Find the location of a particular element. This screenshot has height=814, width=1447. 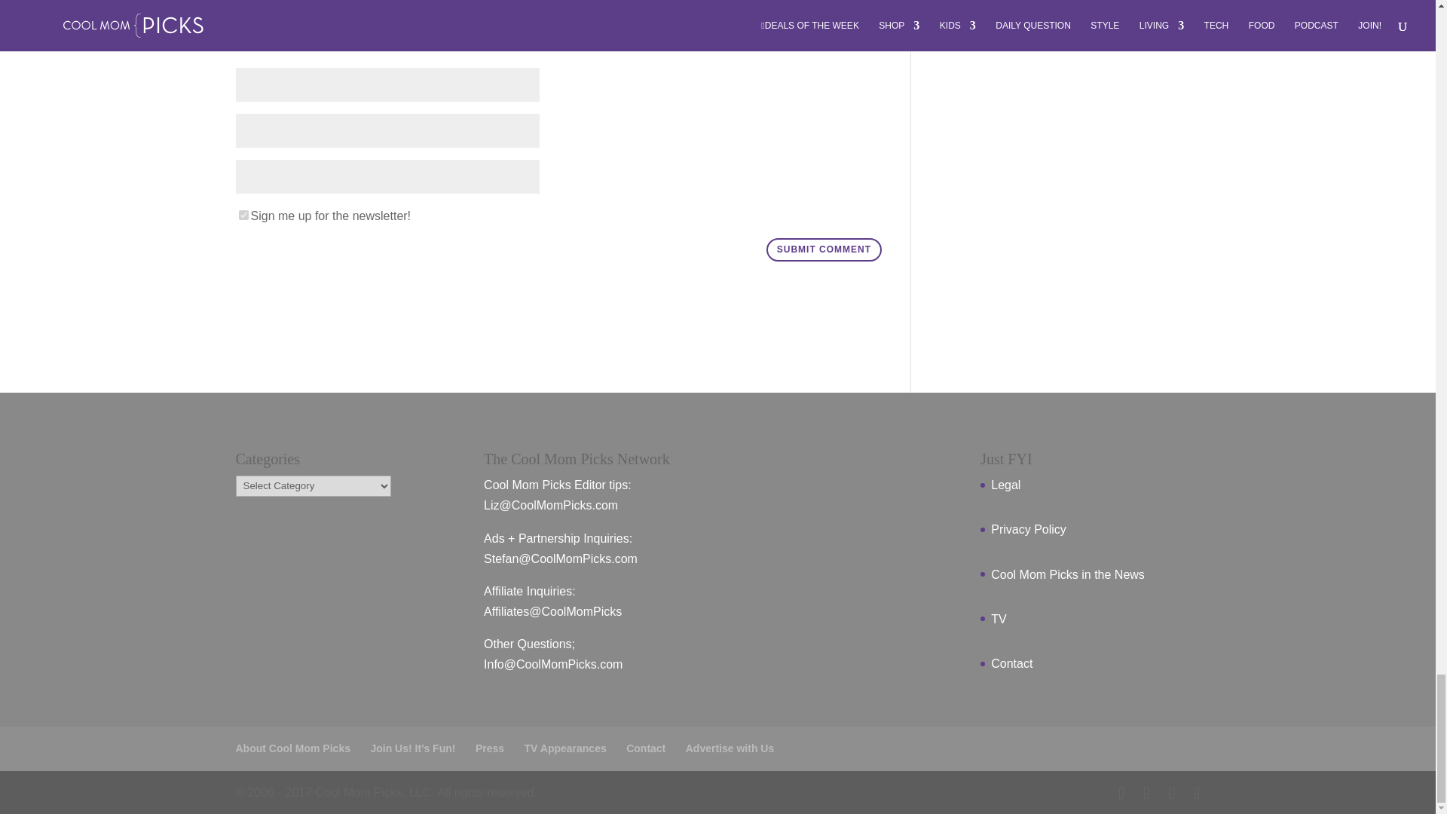

About Cool Mom Picks is located at coordinates (292, 748).